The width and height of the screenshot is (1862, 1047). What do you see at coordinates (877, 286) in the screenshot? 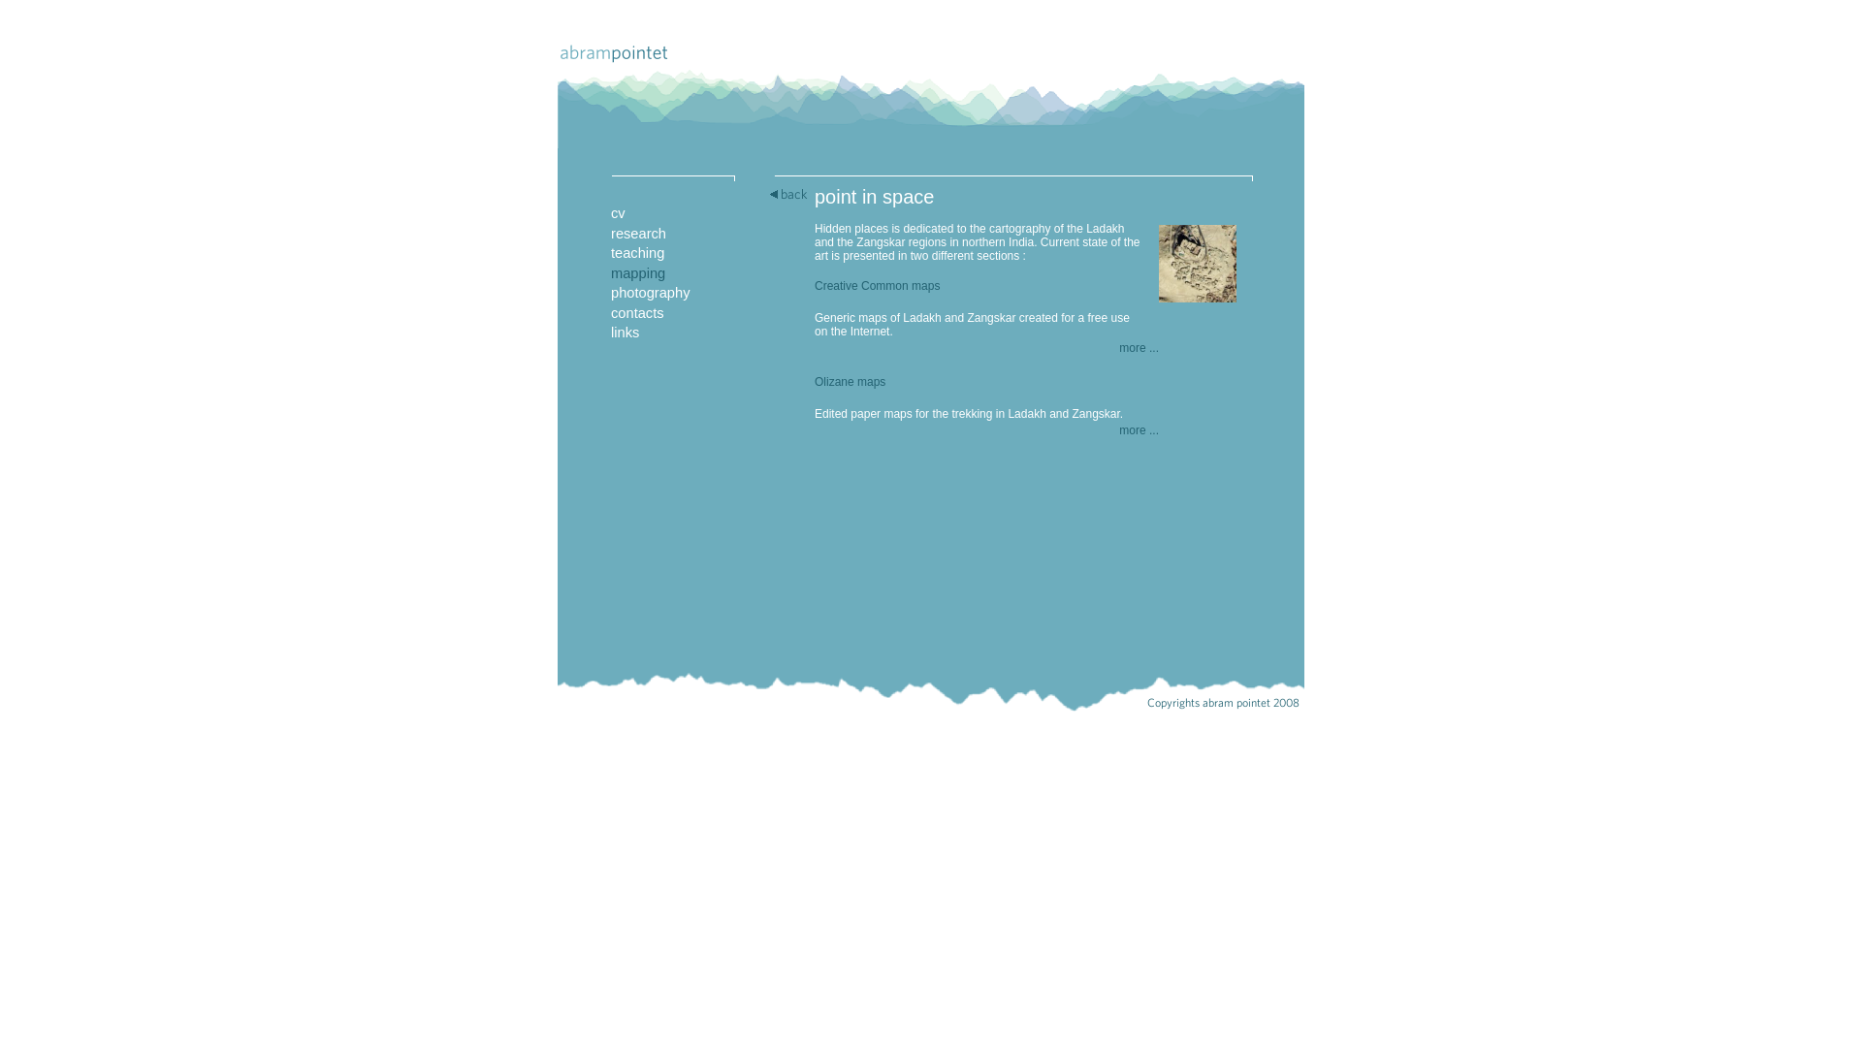
I see `Creative Common maps` at bounding box center [877, 286].